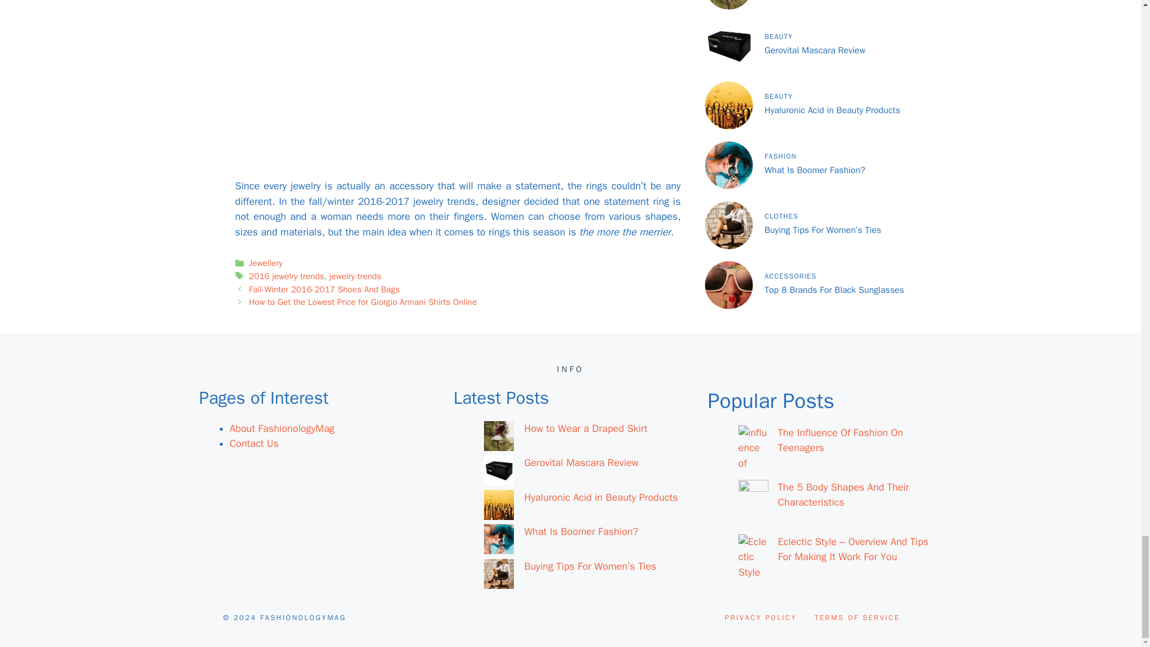 This screenshot has height=647, width=1150. What do you see at coordinates (286, 276) in the screenshot?
I see `2016 jewelry trends` at bounding box center [286, 276].